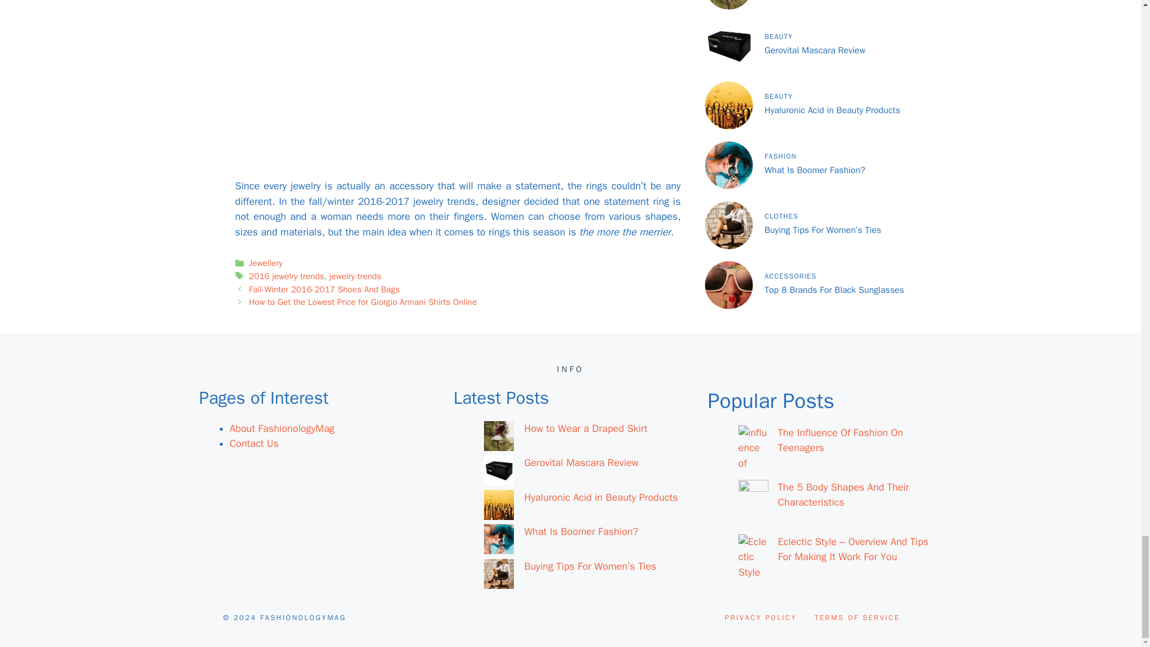 This screenshot has height=647, width=1150. What do you see at coordinates (286, 276) in the screenshot?
I see `2016 jewelry trends` at bounding box center [286, 276].